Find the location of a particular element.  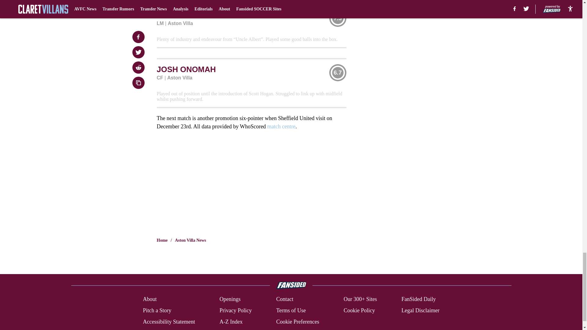

Pitch a Story is located at coordinates (157, 310).